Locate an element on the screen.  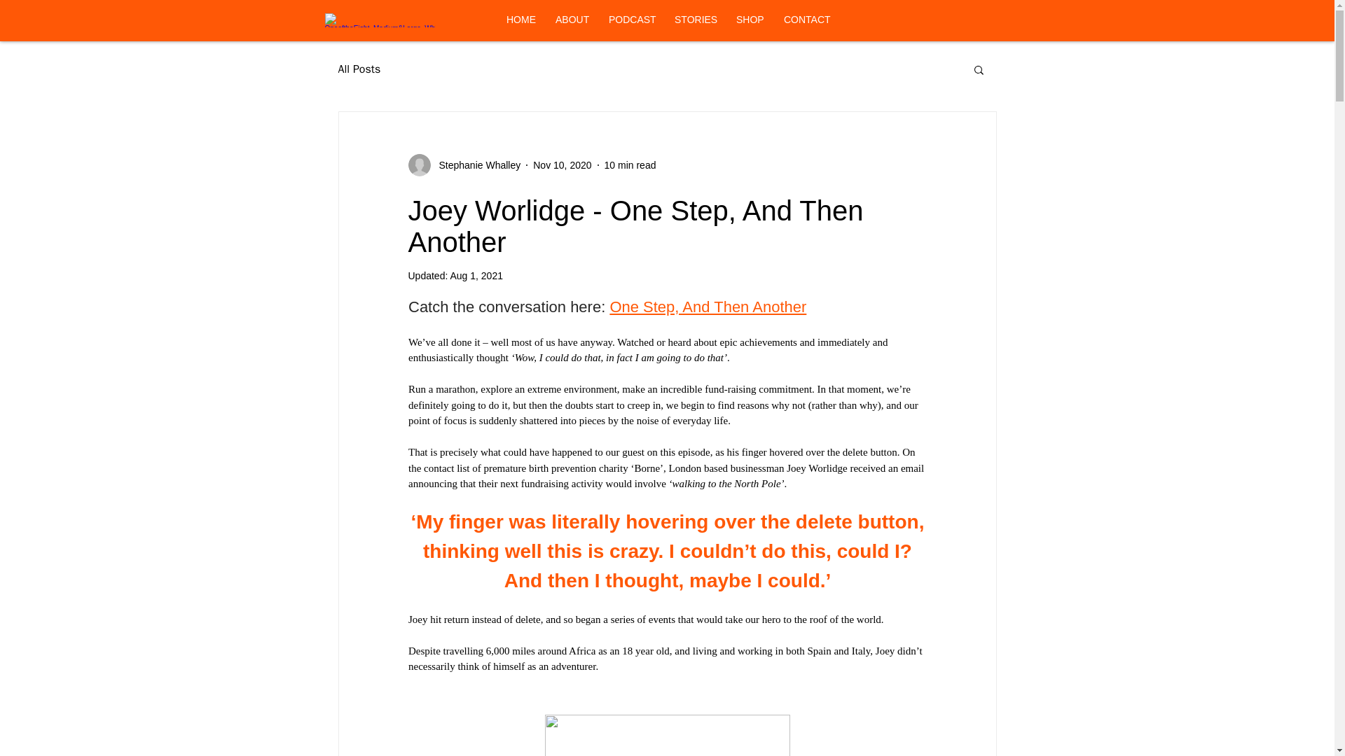
HOME is located at coordinates (520, 20).